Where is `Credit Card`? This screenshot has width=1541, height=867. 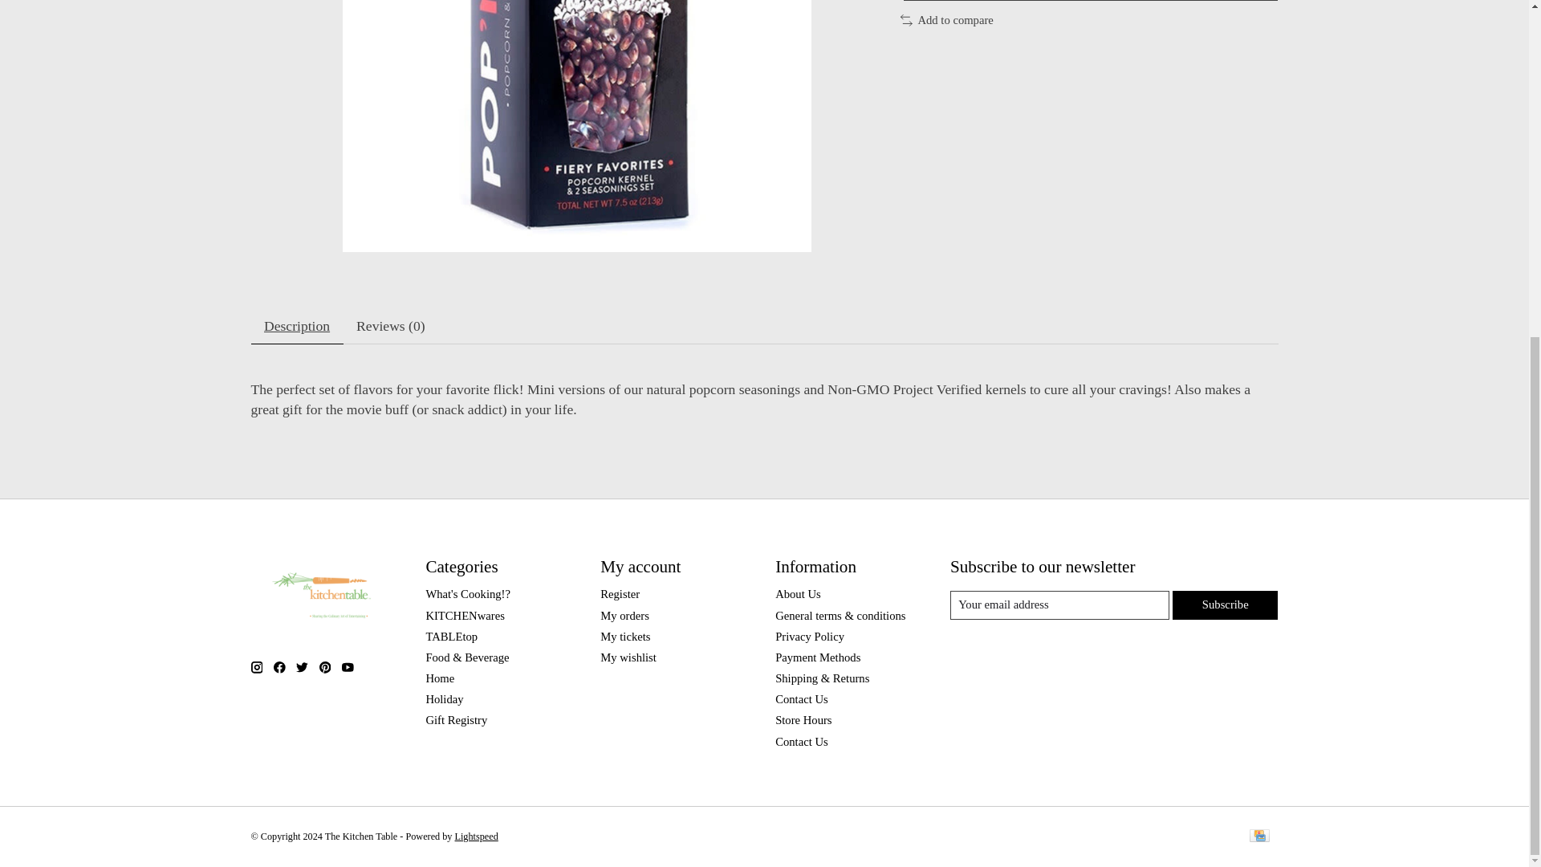 Credit Card is located at coordinates (1258, 836).